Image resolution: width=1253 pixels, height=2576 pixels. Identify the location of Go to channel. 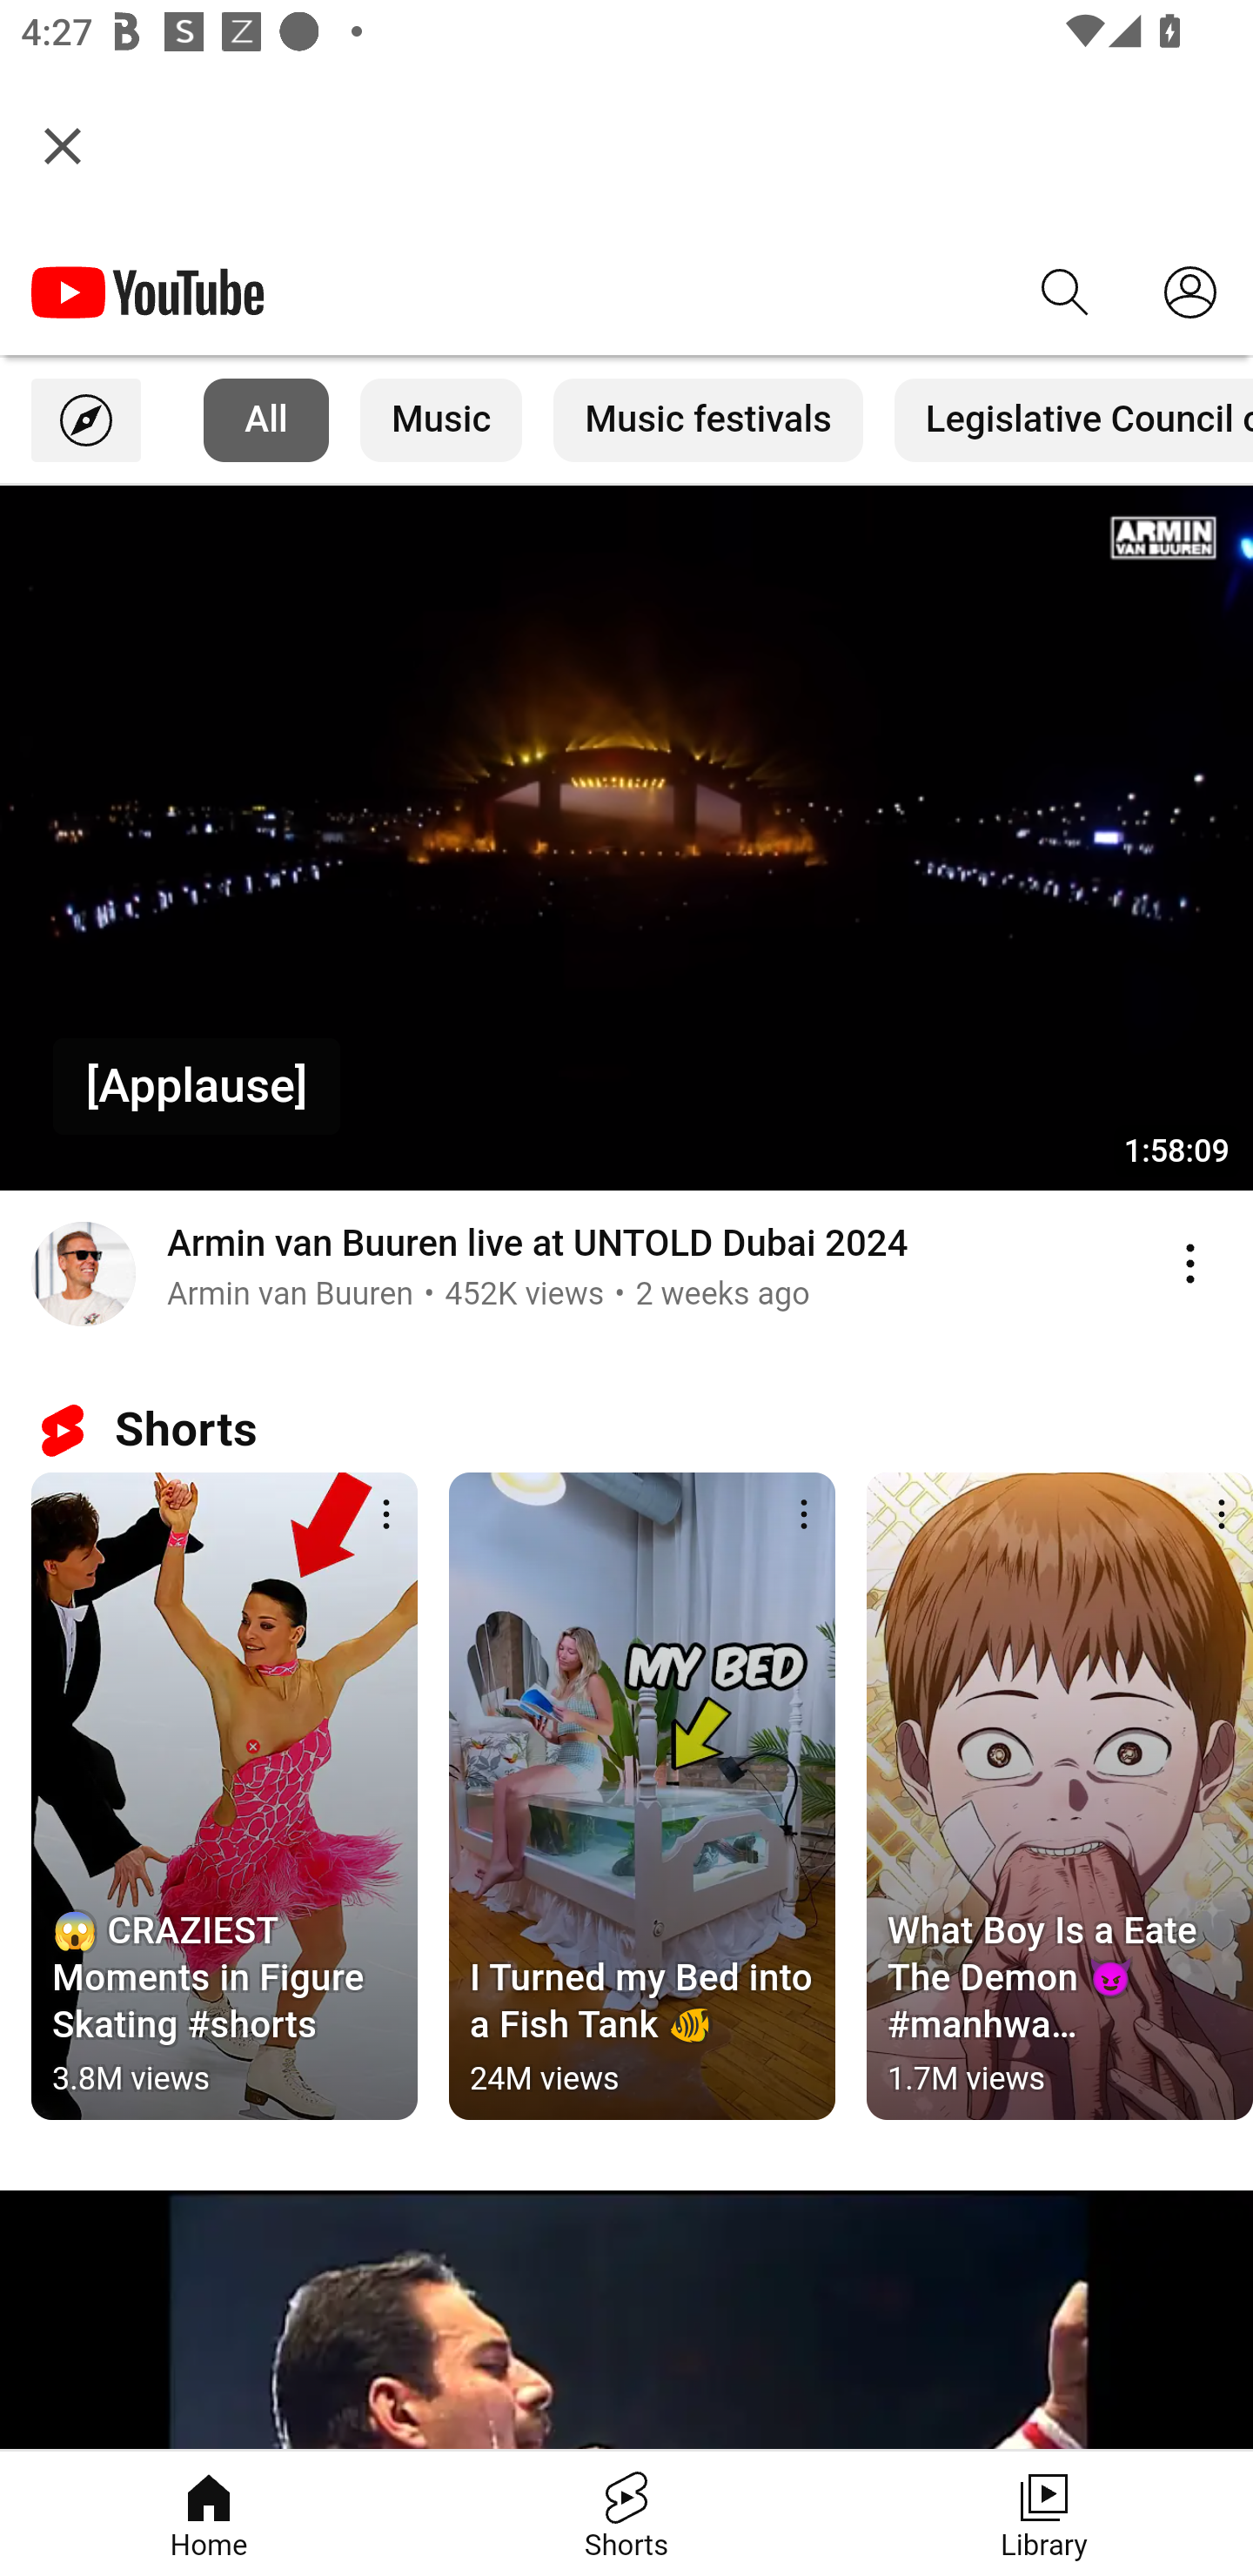
(84, 1278).